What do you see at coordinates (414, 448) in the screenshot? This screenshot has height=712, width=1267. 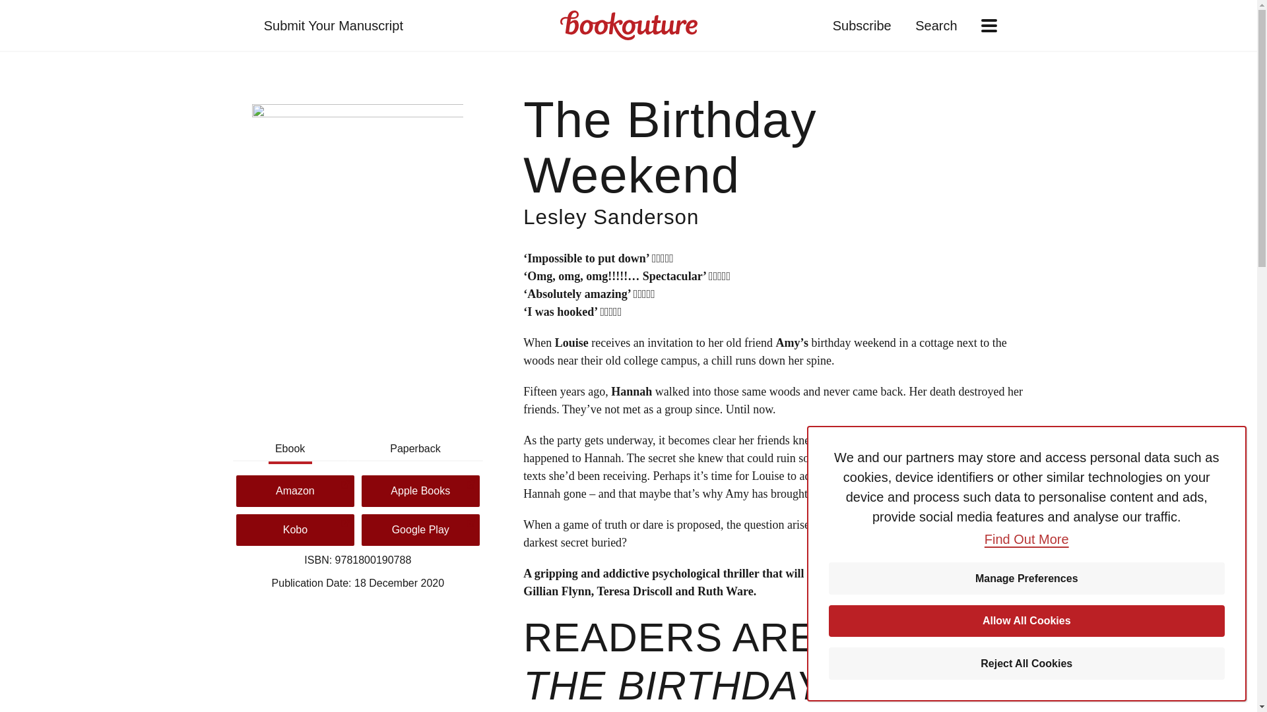 I see `Paperback` at bounding box center [414, 448].